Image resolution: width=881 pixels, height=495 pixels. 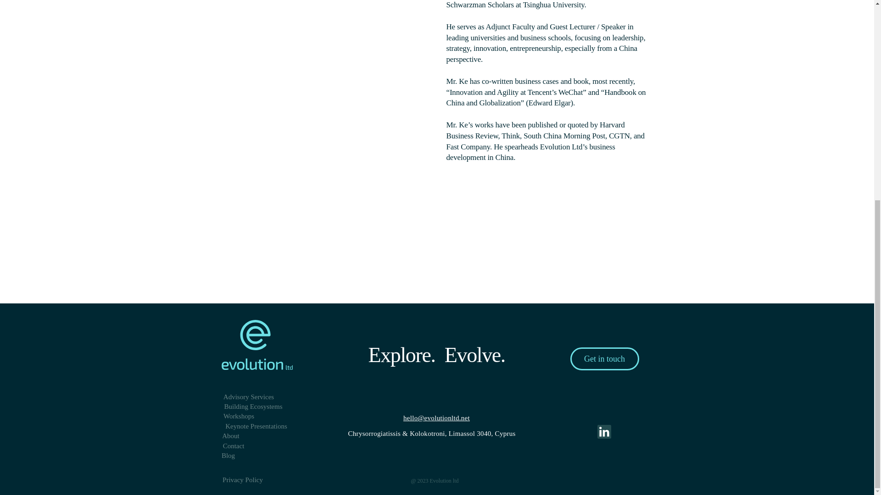 I want to click on Blog, so click(x=228, y=456).